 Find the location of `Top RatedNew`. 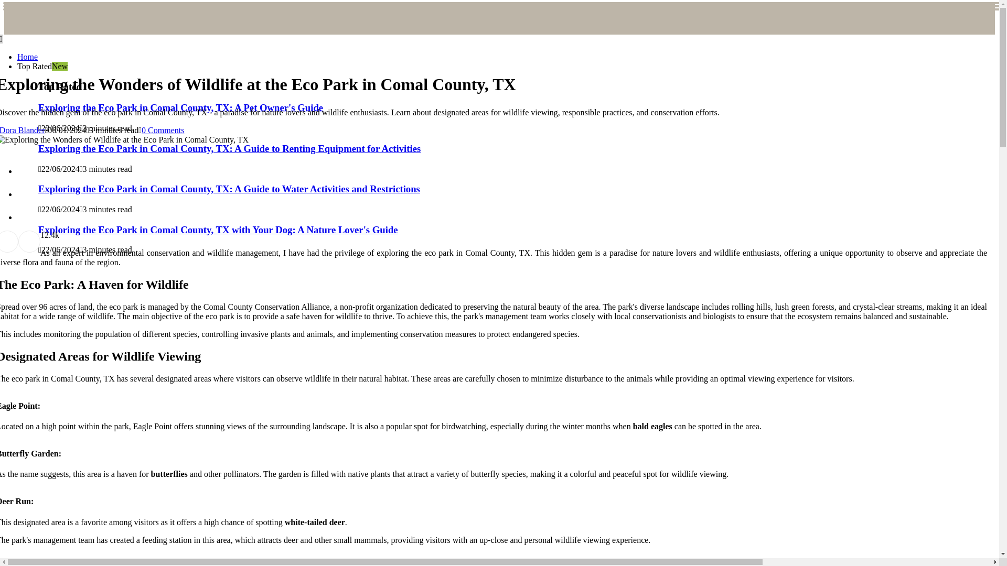

Top RatedNew is located at coordinates (42, 66).